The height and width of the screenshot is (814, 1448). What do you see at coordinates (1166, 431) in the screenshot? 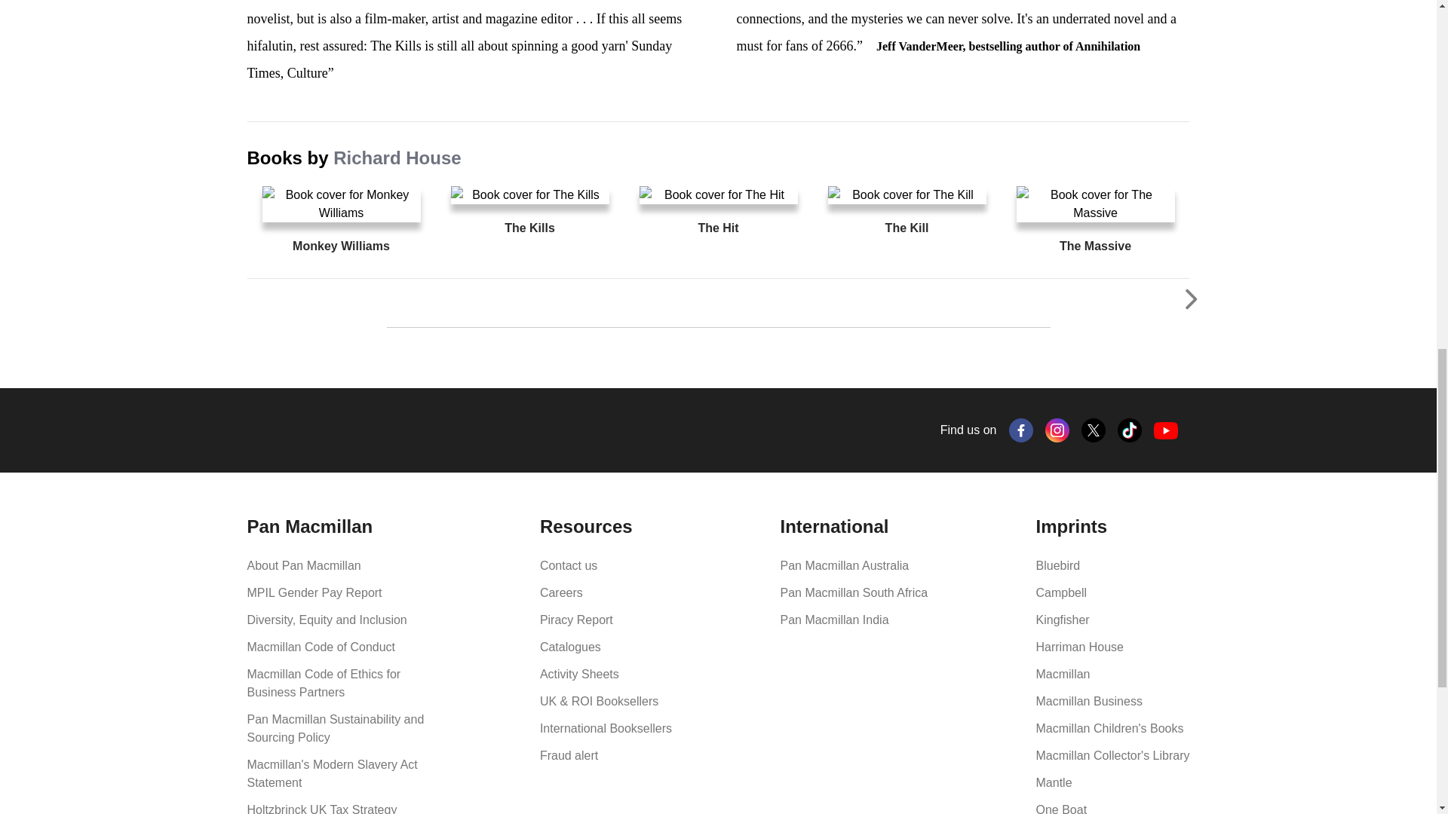
I see `YouTube` at bounding box center [1166, 431].